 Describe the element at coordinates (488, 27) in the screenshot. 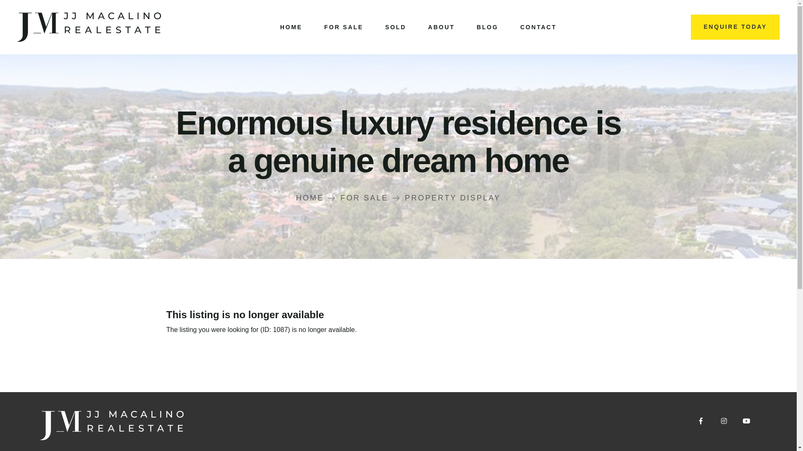

I see `BLOG` at that location.